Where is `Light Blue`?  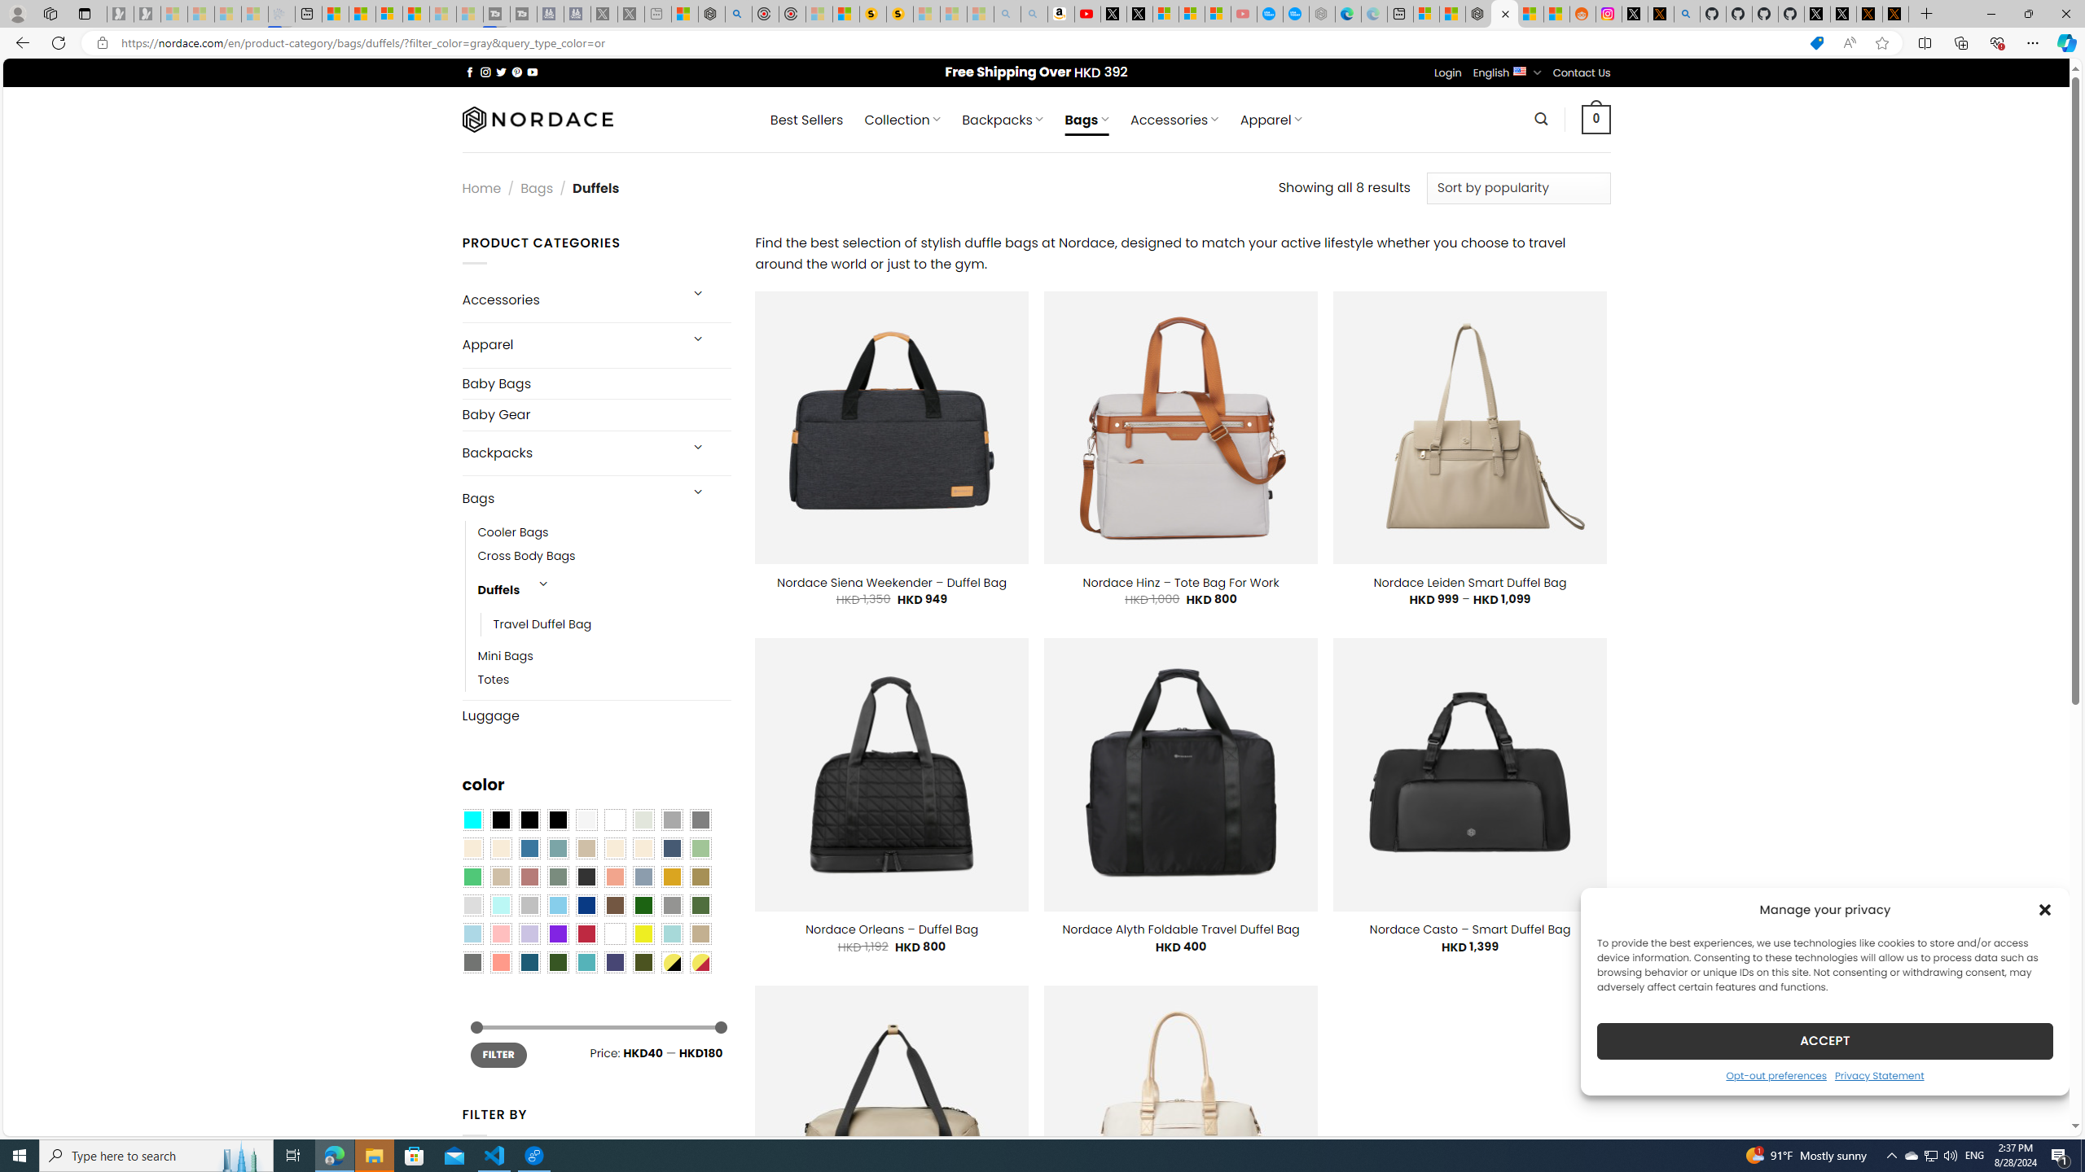
Light Blue is located at coordinates (472, 934).